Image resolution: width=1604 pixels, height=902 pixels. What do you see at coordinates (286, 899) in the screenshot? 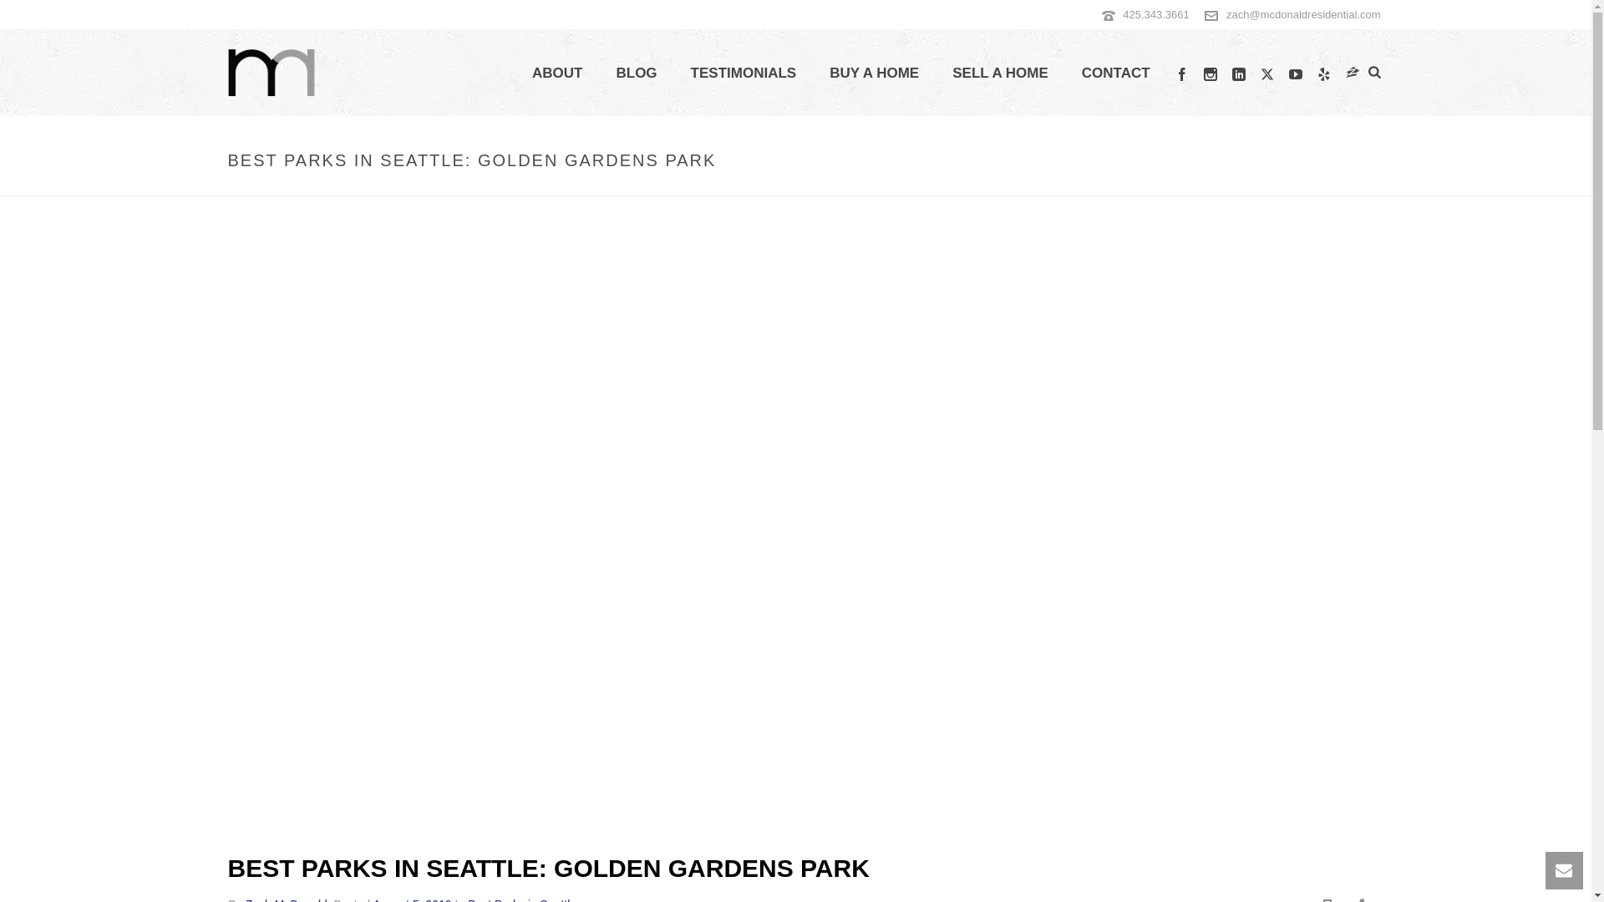
I see `Posts by Zach McDonald` at bounding box center [286, 899].